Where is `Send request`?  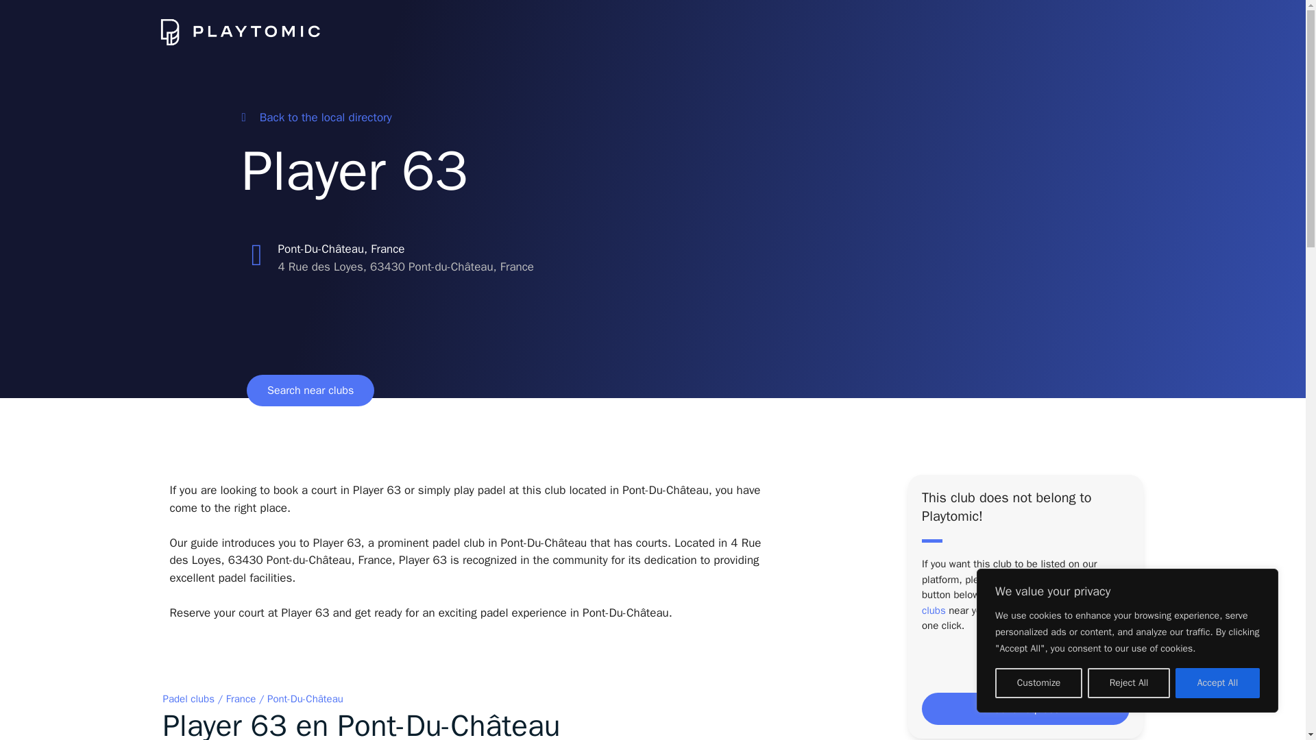 Send request is located at coordinates (1025, 708).